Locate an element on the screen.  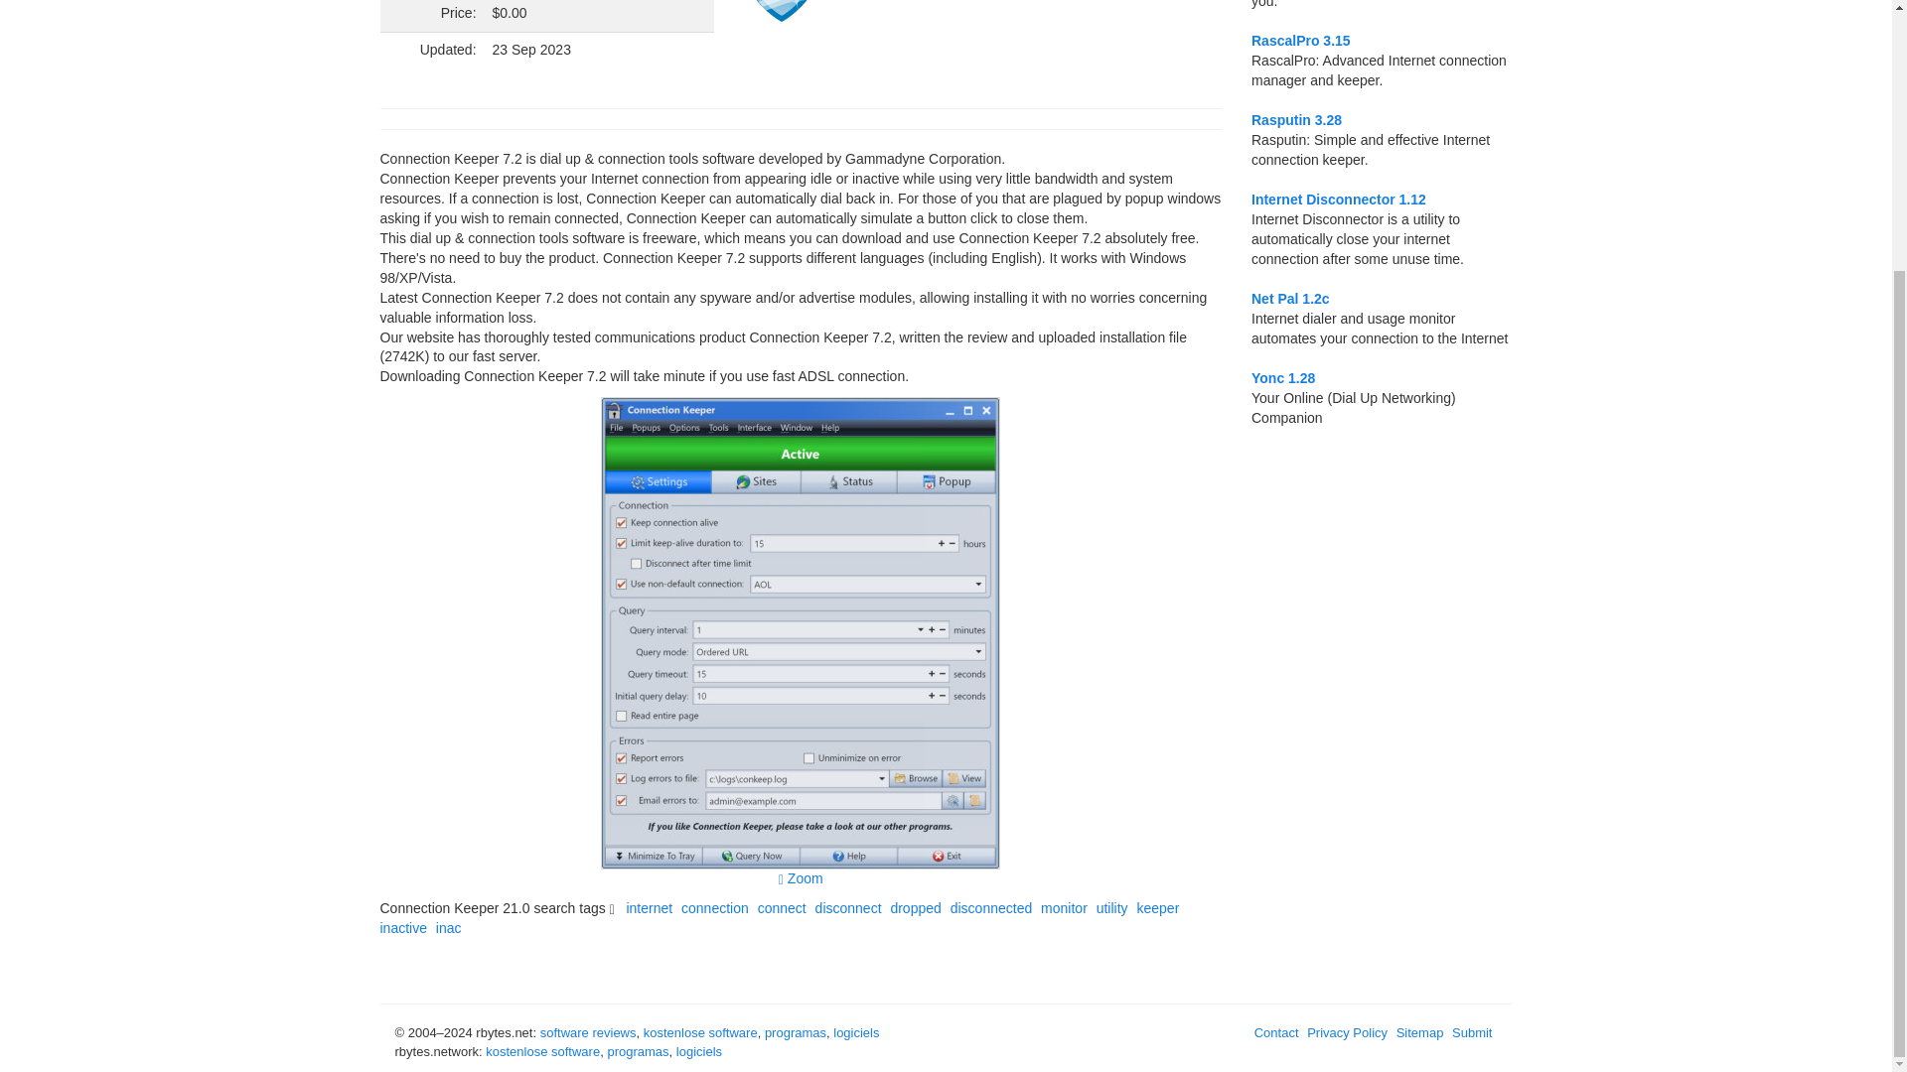
Contact is located at coordinates (1279, 1032).